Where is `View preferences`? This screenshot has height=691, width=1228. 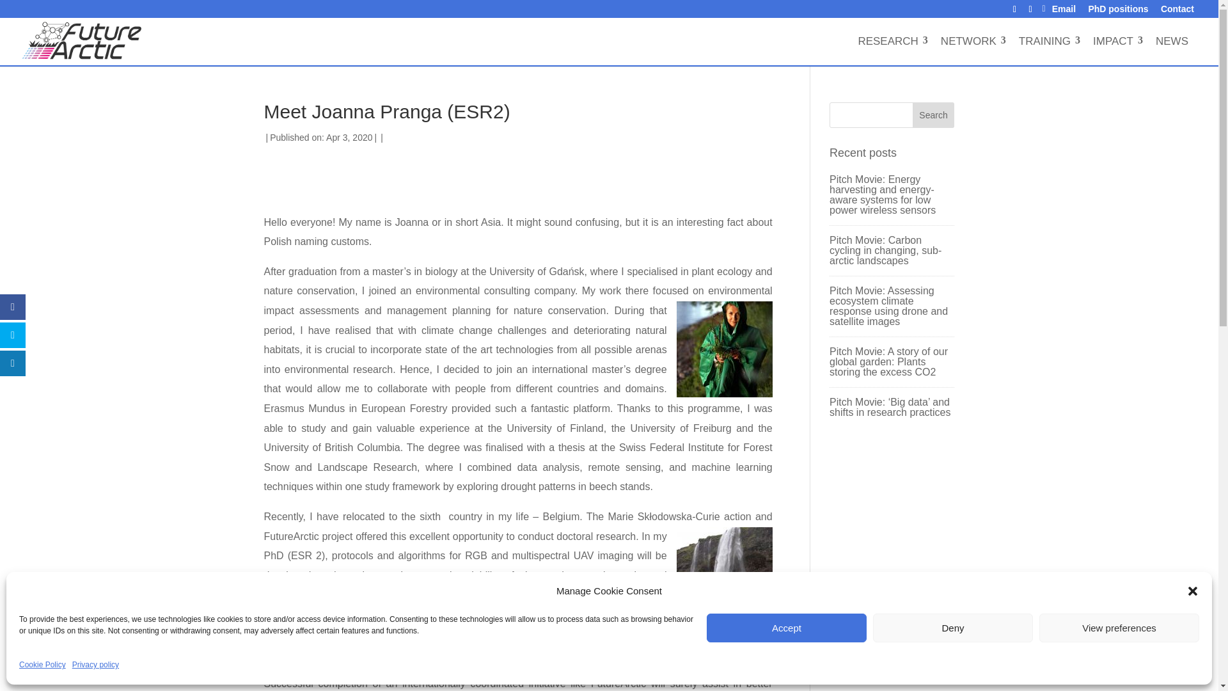 View preferences is located at coordinates (1119, 628).